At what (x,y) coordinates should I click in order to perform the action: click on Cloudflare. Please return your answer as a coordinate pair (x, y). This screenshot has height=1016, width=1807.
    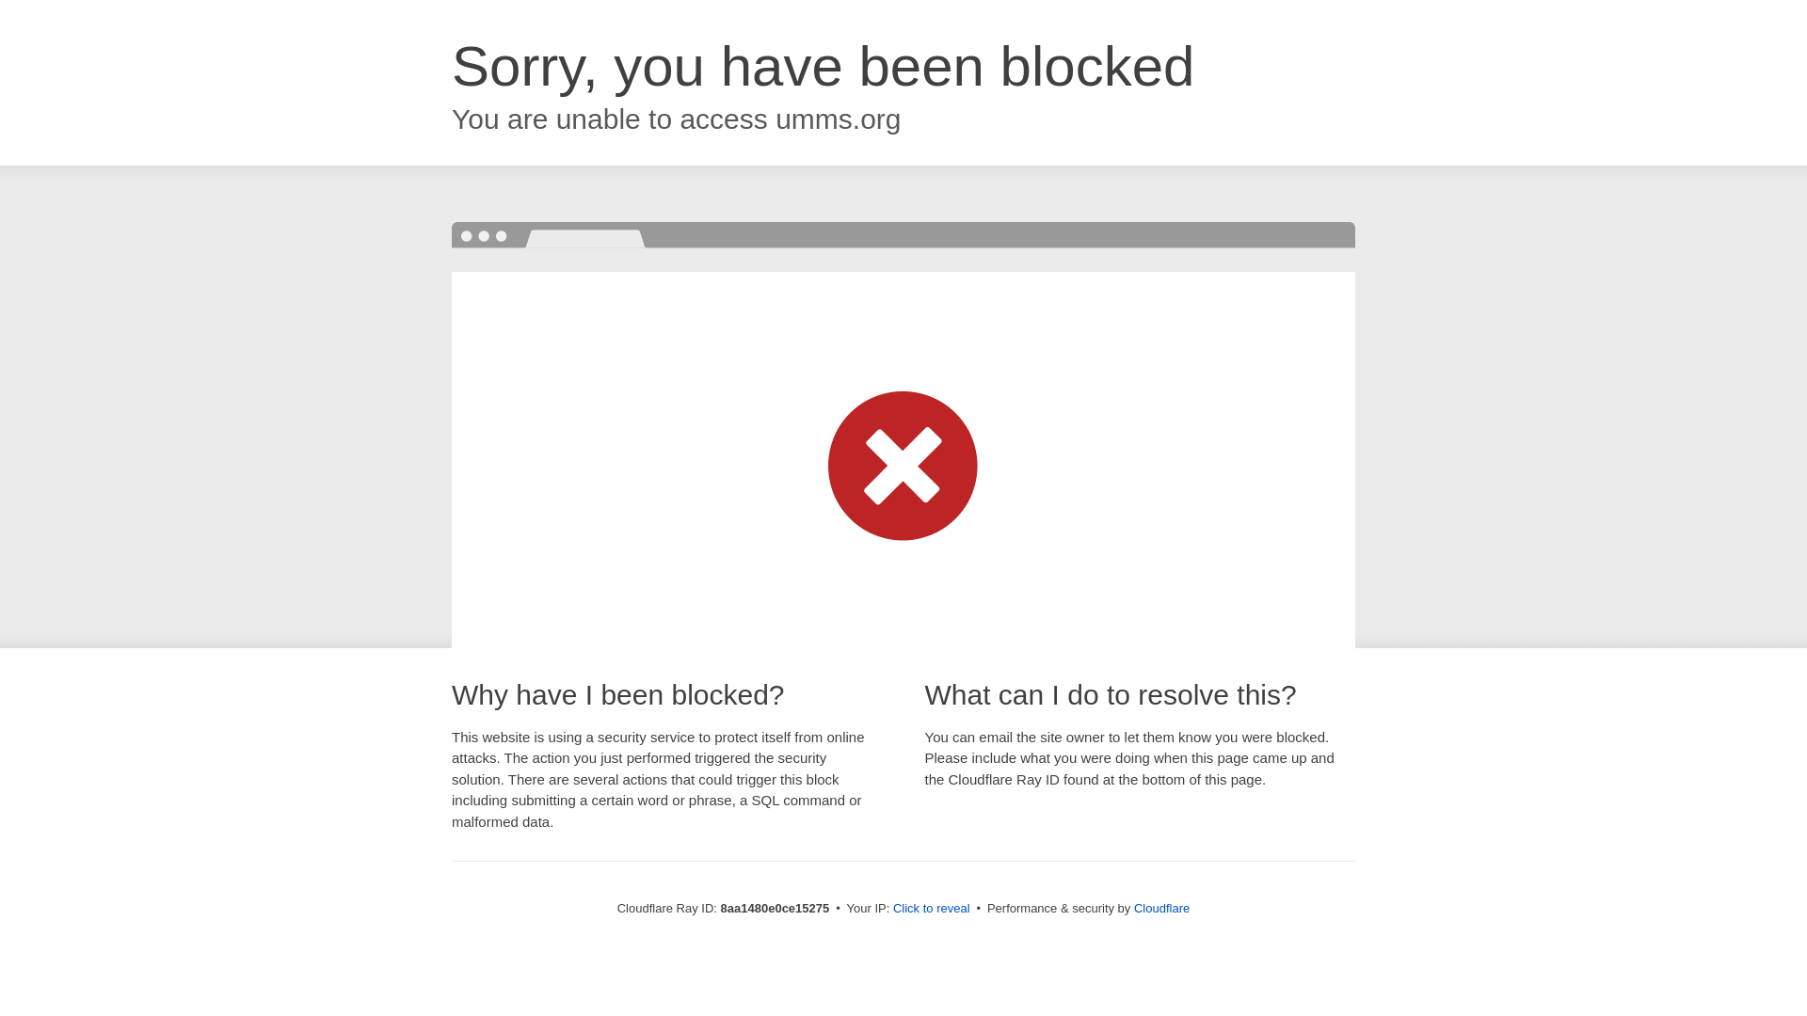
    Looking at the image, I should click on (1161, 908).